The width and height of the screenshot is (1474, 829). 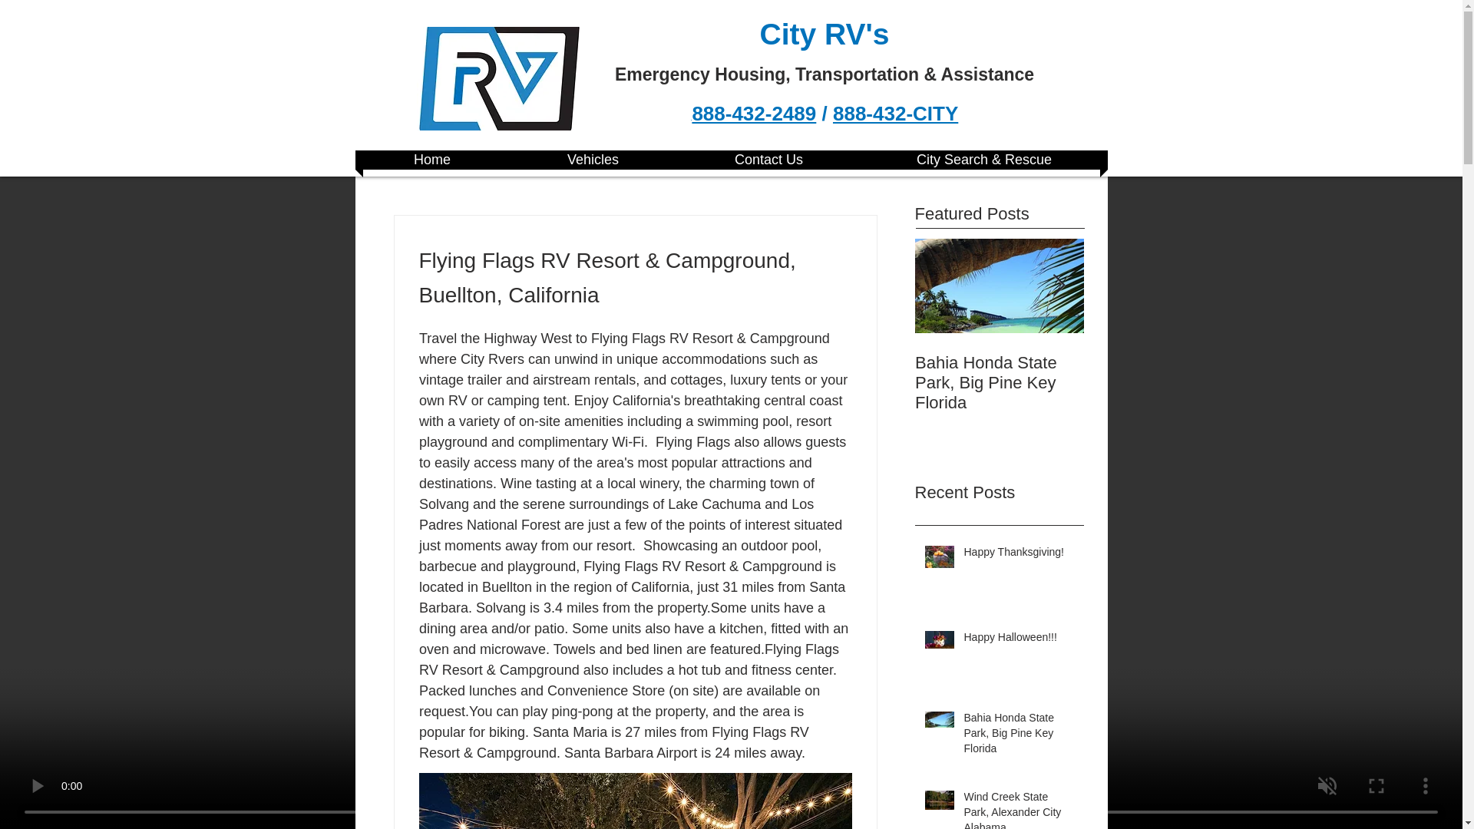 I want to click on Bahia Honda State Park, Big Pine Key Florida, so click(x=1000, y=382).